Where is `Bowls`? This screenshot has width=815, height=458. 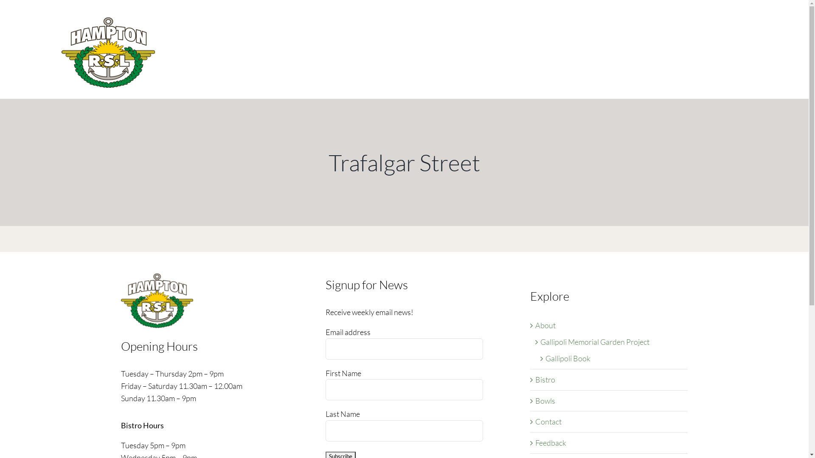 Bowls is located at coordinates (545, 401).